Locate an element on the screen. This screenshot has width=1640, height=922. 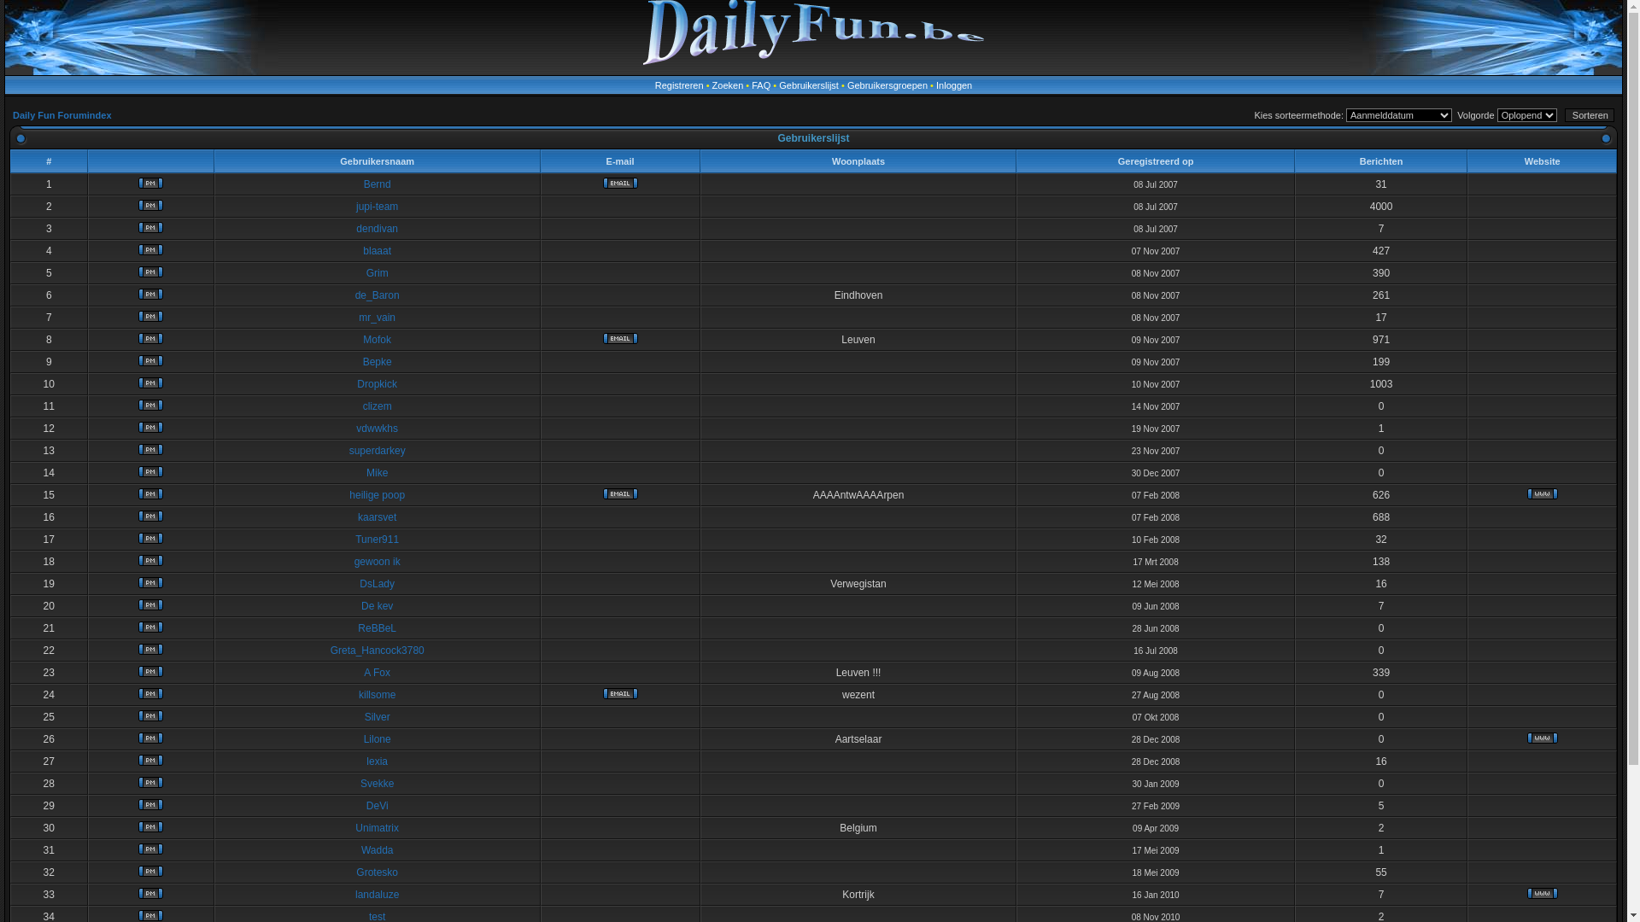
Svekke is located at coordinates (378, 784).